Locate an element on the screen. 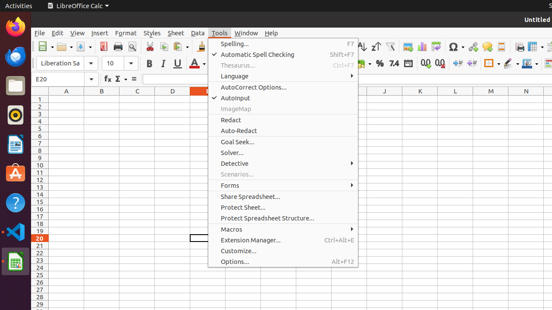 This screenshot has height=310, width=552. Clone is located at coordinates (201, 46).